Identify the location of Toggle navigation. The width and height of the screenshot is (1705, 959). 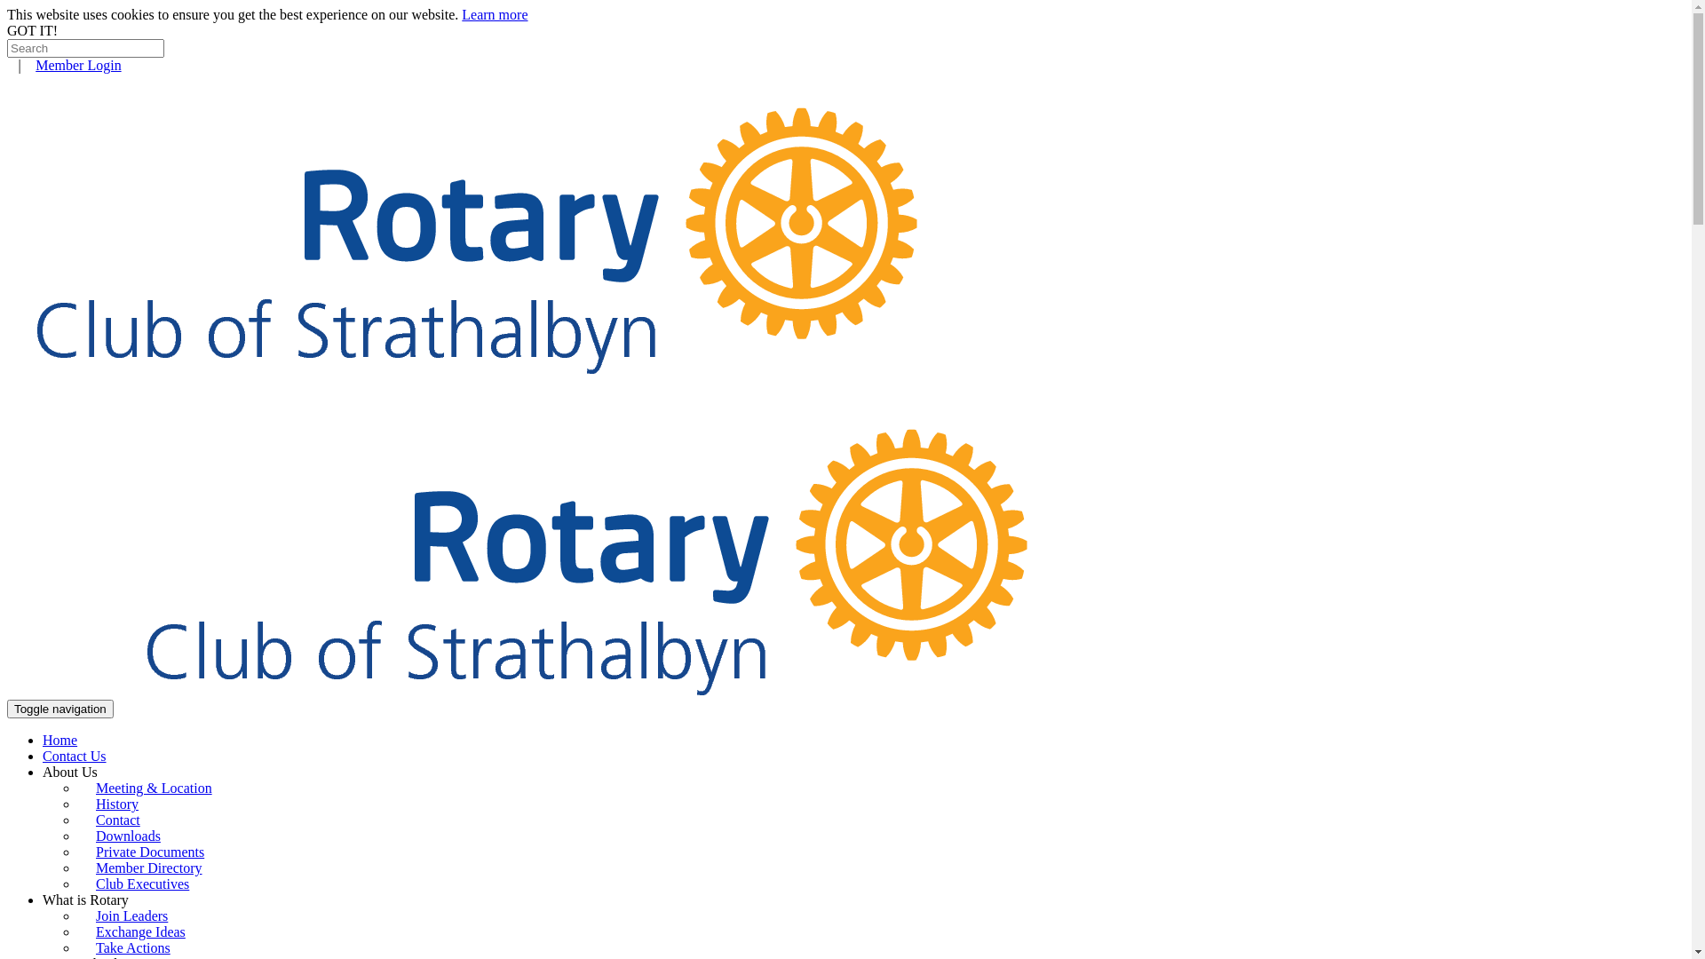
(60, 709).